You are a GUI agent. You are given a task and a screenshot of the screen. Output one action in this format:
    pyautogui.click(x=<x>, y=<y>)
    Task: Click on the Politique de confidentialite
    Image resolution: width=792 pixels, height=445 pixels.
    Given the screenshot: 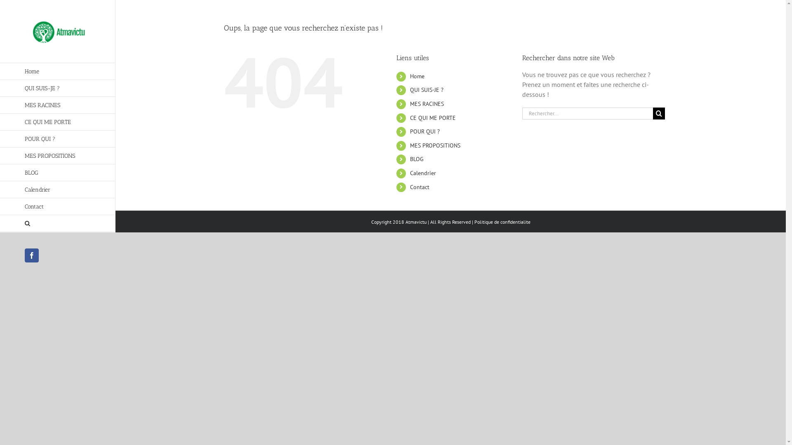 What is the action you would take?
    pyautogui.click(x=502, y=222)
    